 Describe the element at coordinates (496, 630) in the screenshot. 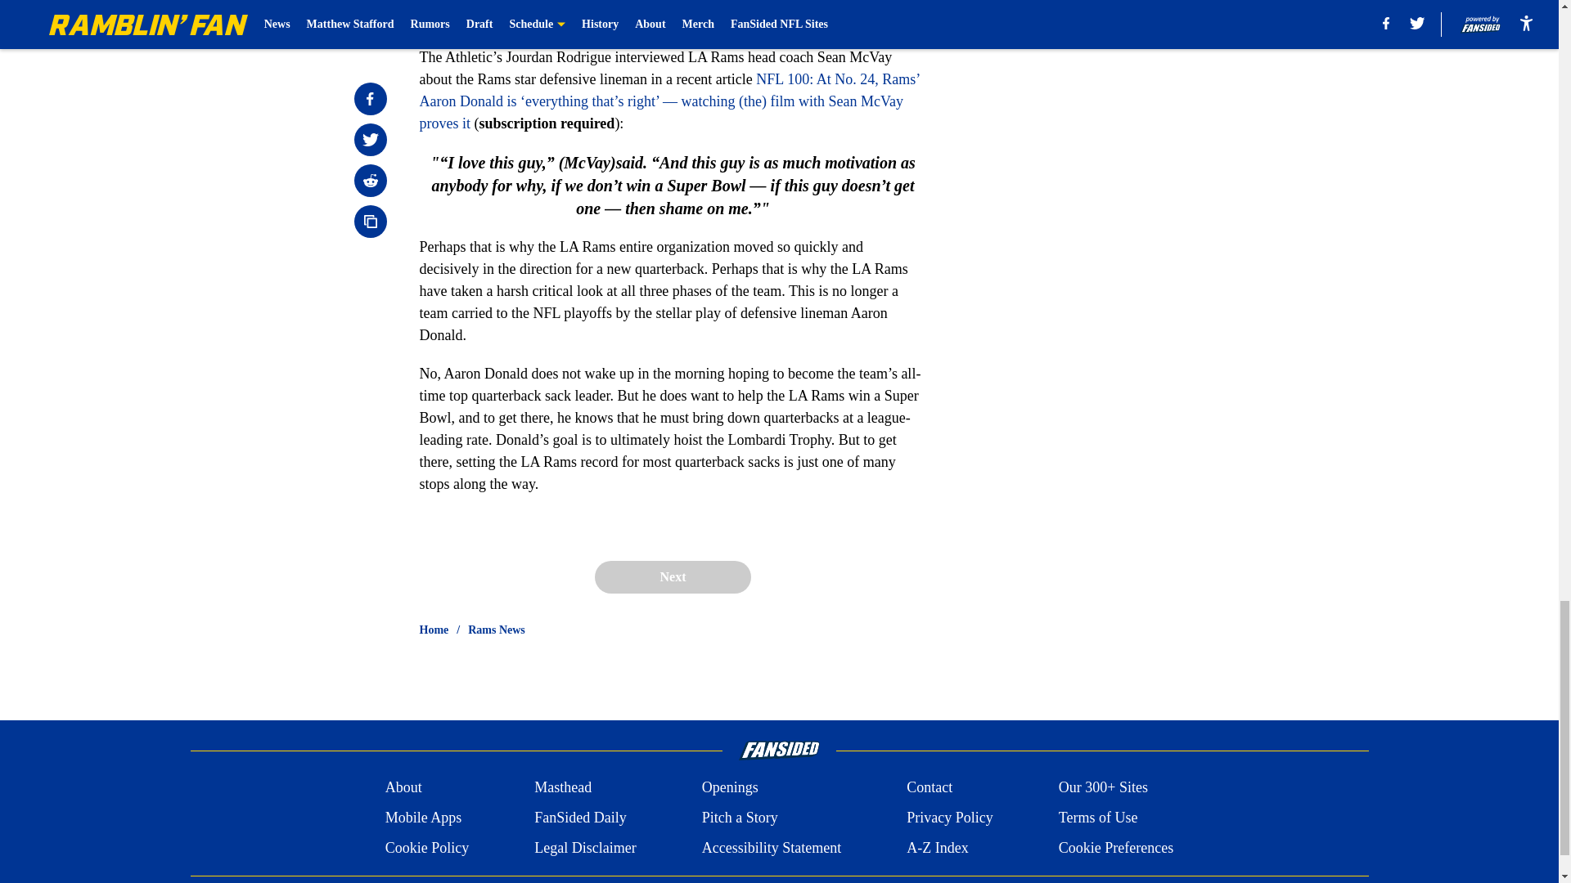

I see `Rams News` at that location.